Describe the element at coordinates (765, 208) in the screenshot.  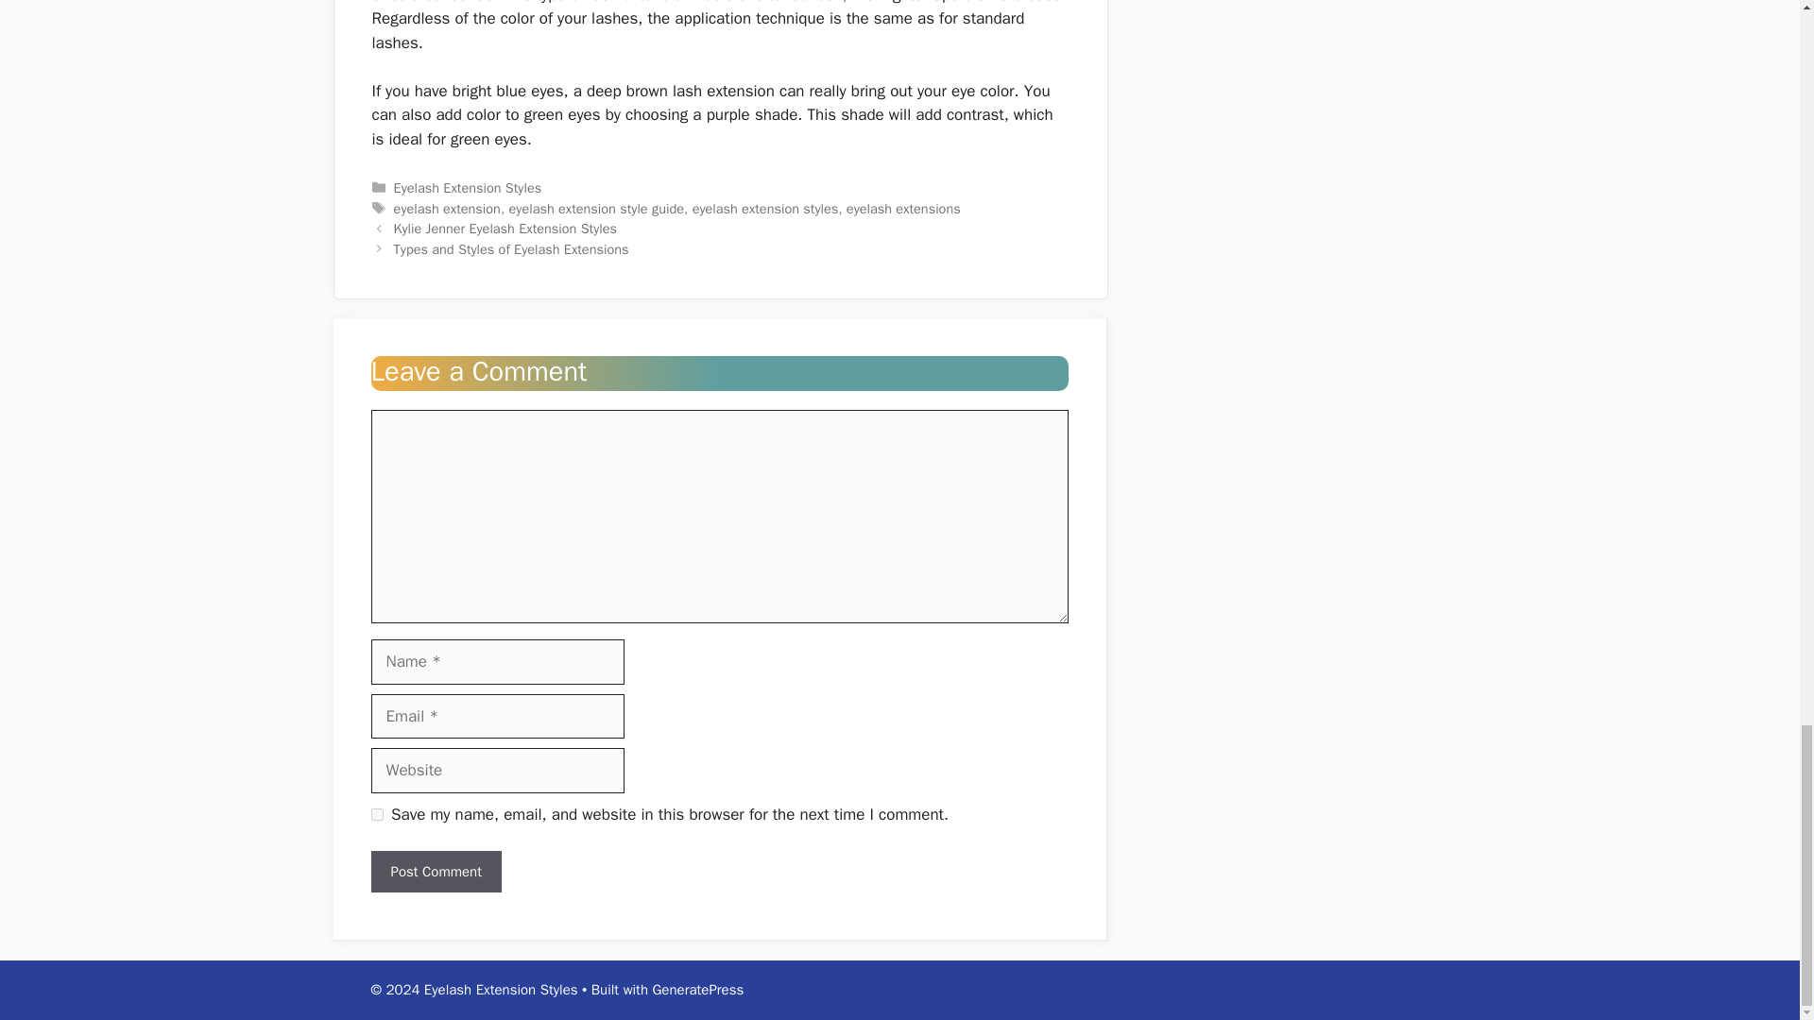
I see `eyelash extension styles` at that location.